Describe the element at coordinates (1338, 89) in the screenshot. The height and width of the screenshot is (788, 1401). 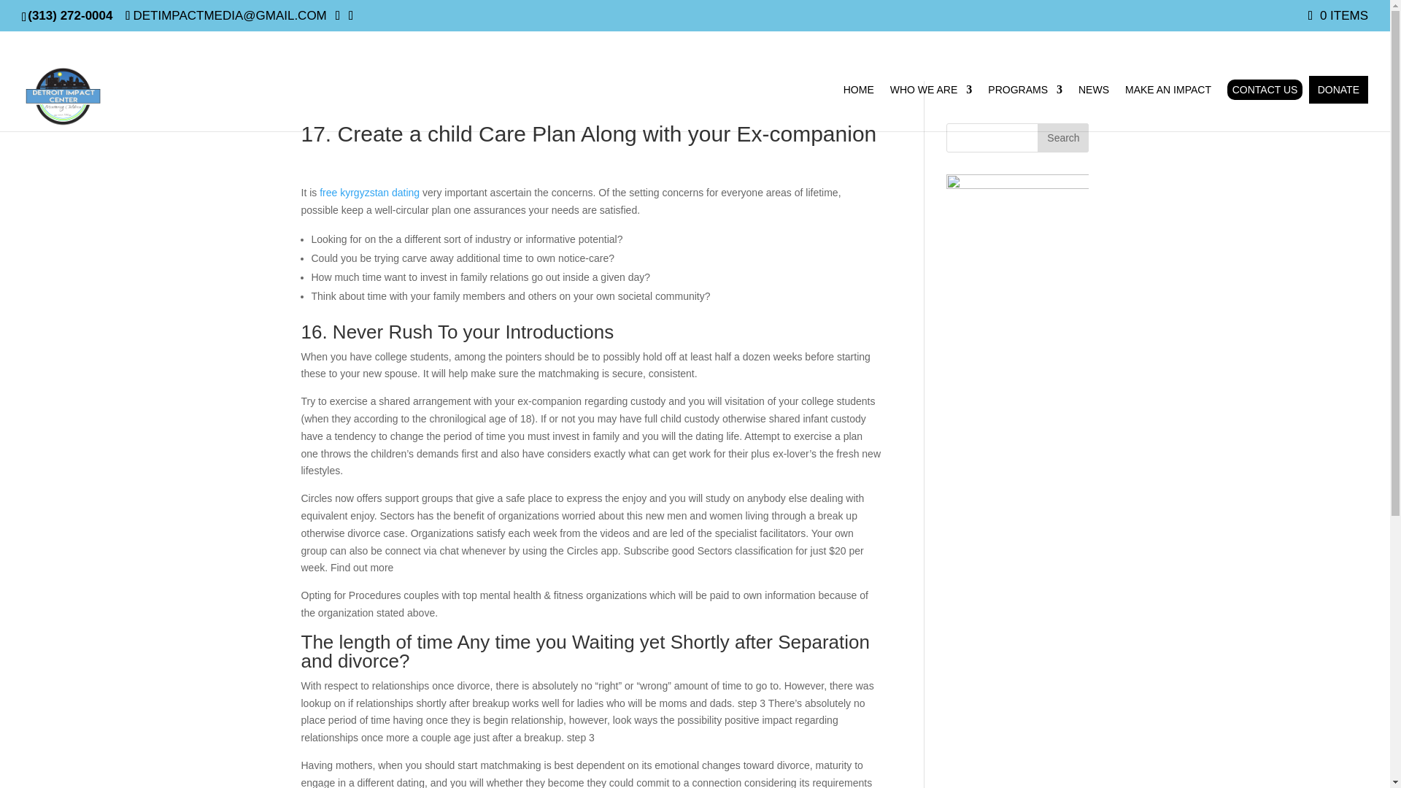
I see `DONATE` at that location.